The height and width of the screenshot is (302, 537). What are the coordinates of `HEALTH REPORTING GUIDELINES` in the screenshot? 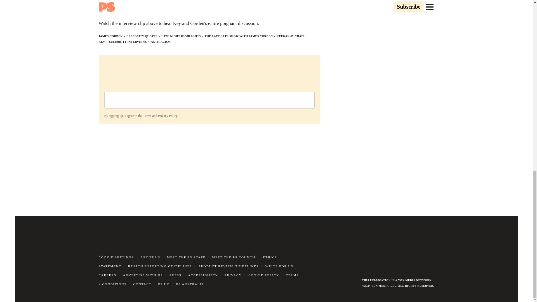 It's located at (160, 266).